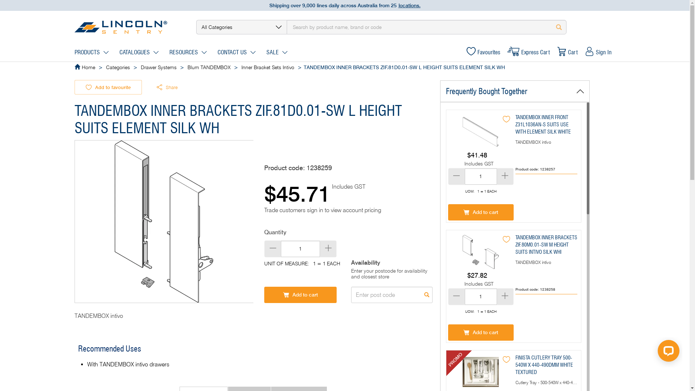 Image resolution: width=695 pixels, height=391 pixels. I want to click on Add to cart, so click(481, 332).